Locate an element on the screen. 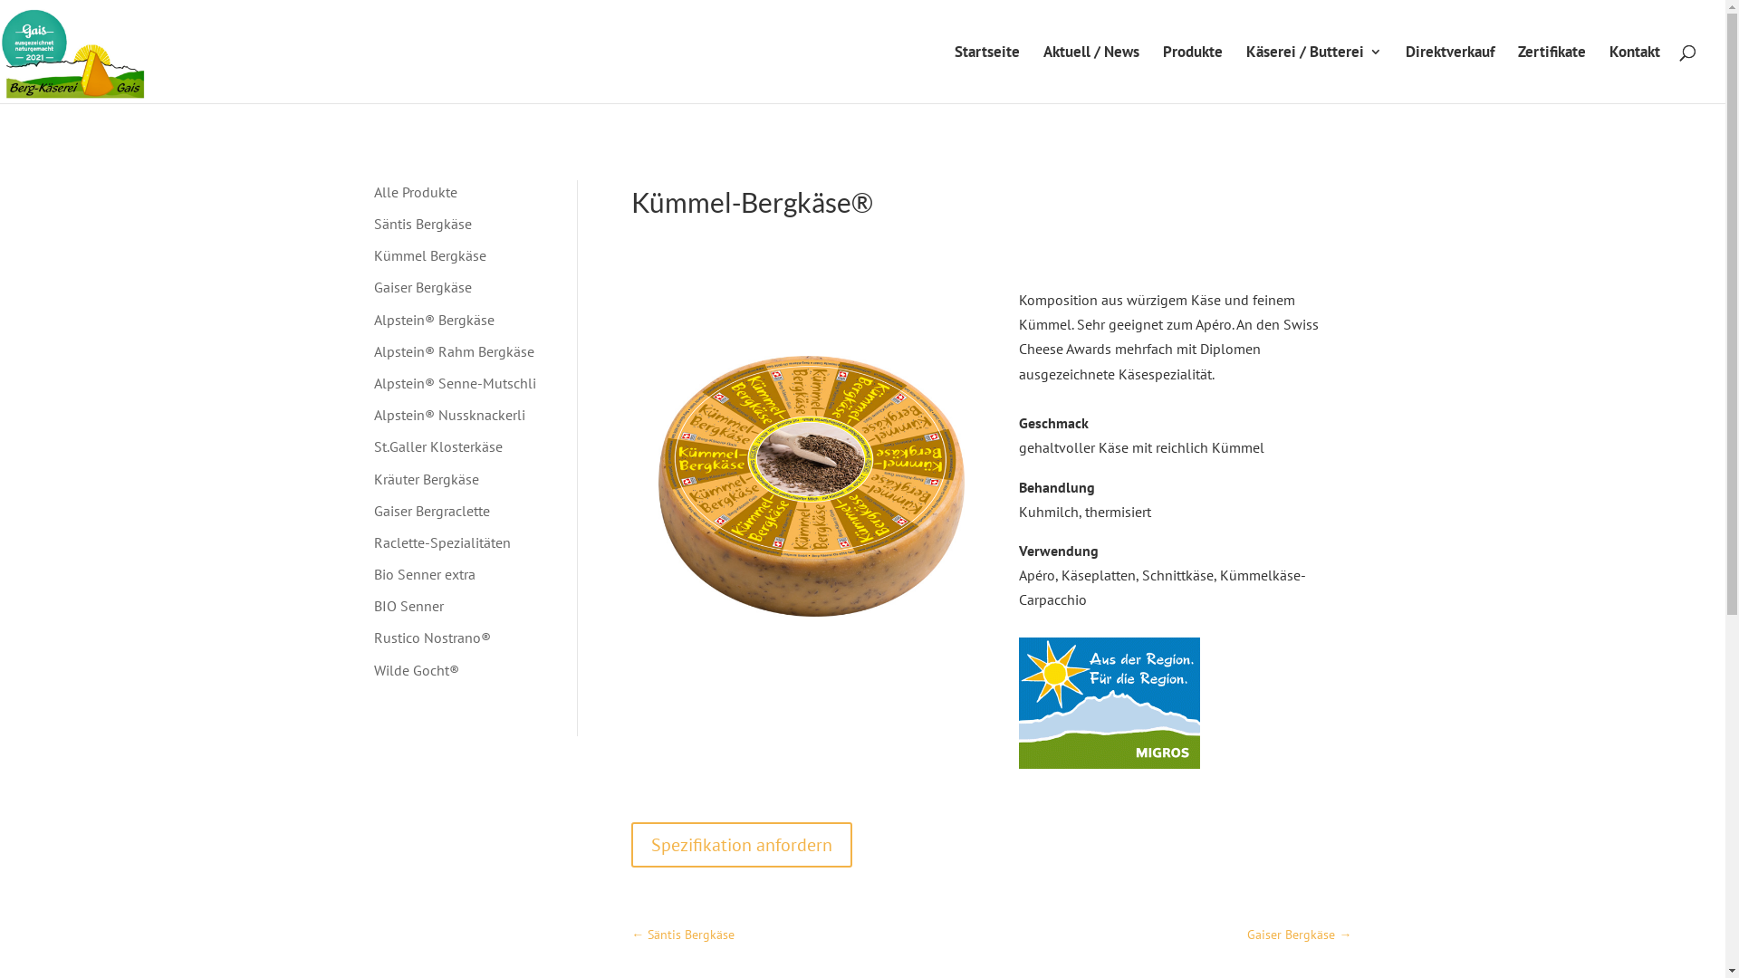  Alle Produkte is located at coordinates (415, 192).